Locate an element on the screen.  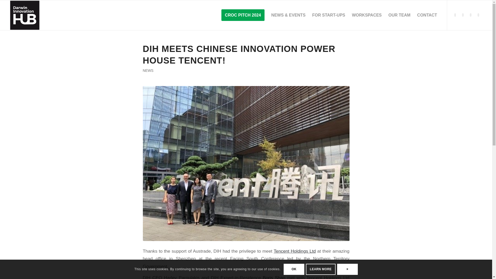
OUR TEAM is located at coordinates (399, 15).